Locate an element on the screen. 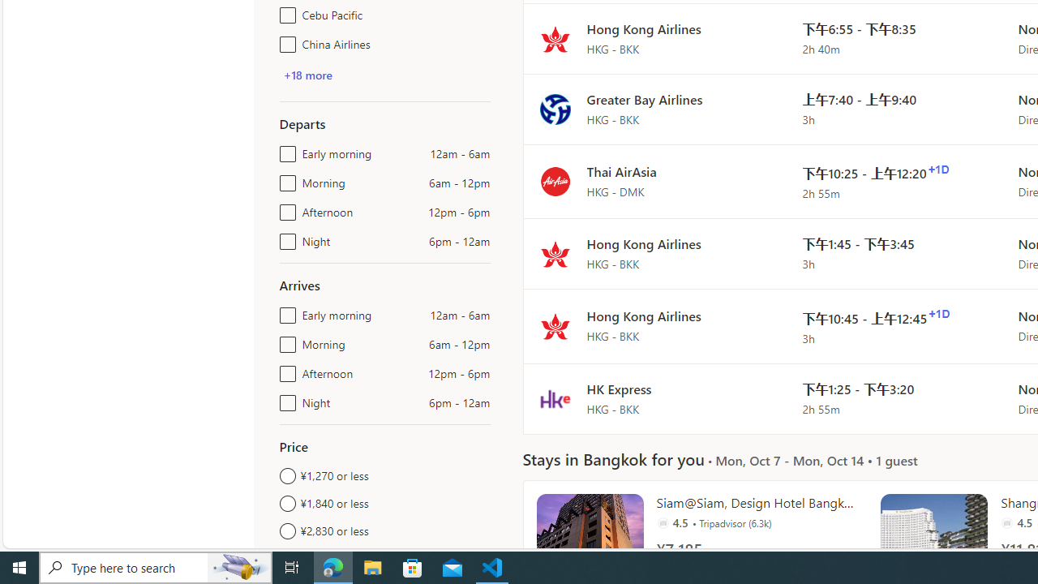 Image resolution: width=1038 pixels, height=584 pixels. Night6pm - 12am is located at coordinates (285, 399).